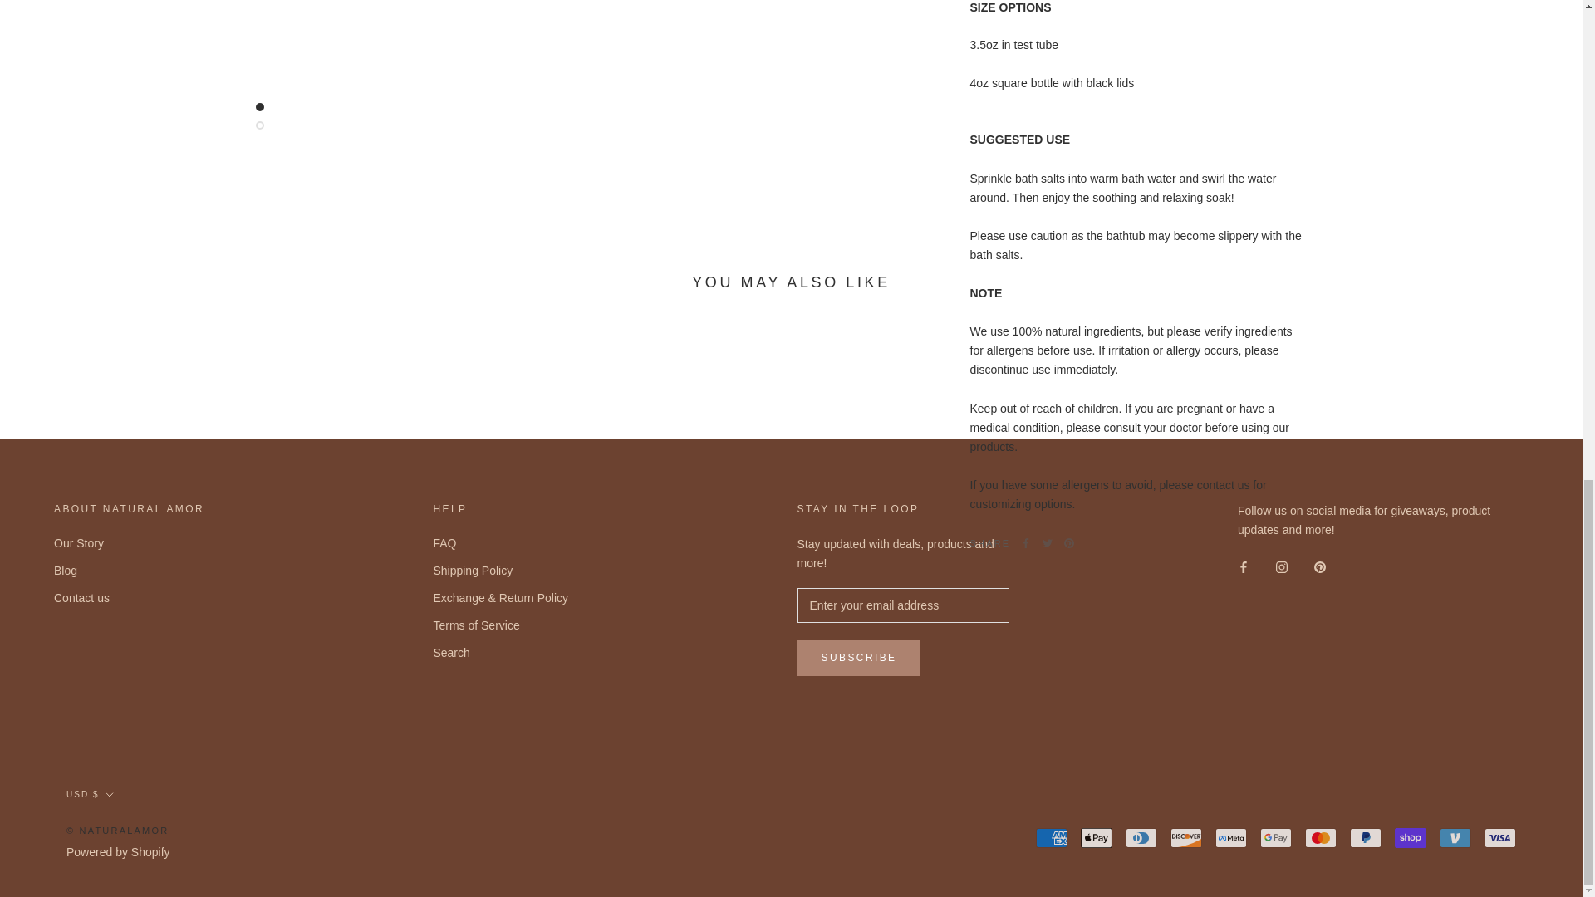 Image resolution: width=1595 pixels, height=897 pixels. What do you see at coordinates (1186, 837) in the screenshot?
I see `Discover` at bounding box center [1186, 837].